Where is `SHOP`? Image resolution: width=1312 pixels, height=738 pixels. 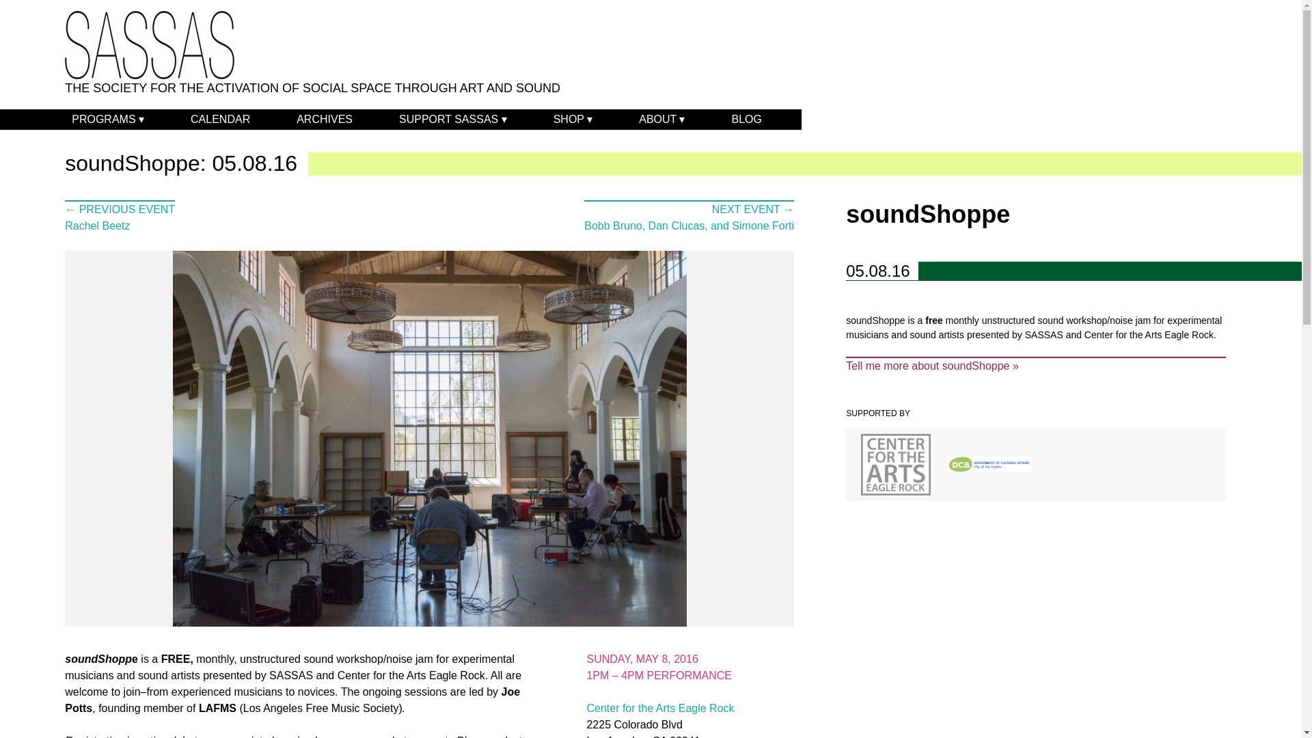 SHOP is located at coordinates (573, 119).